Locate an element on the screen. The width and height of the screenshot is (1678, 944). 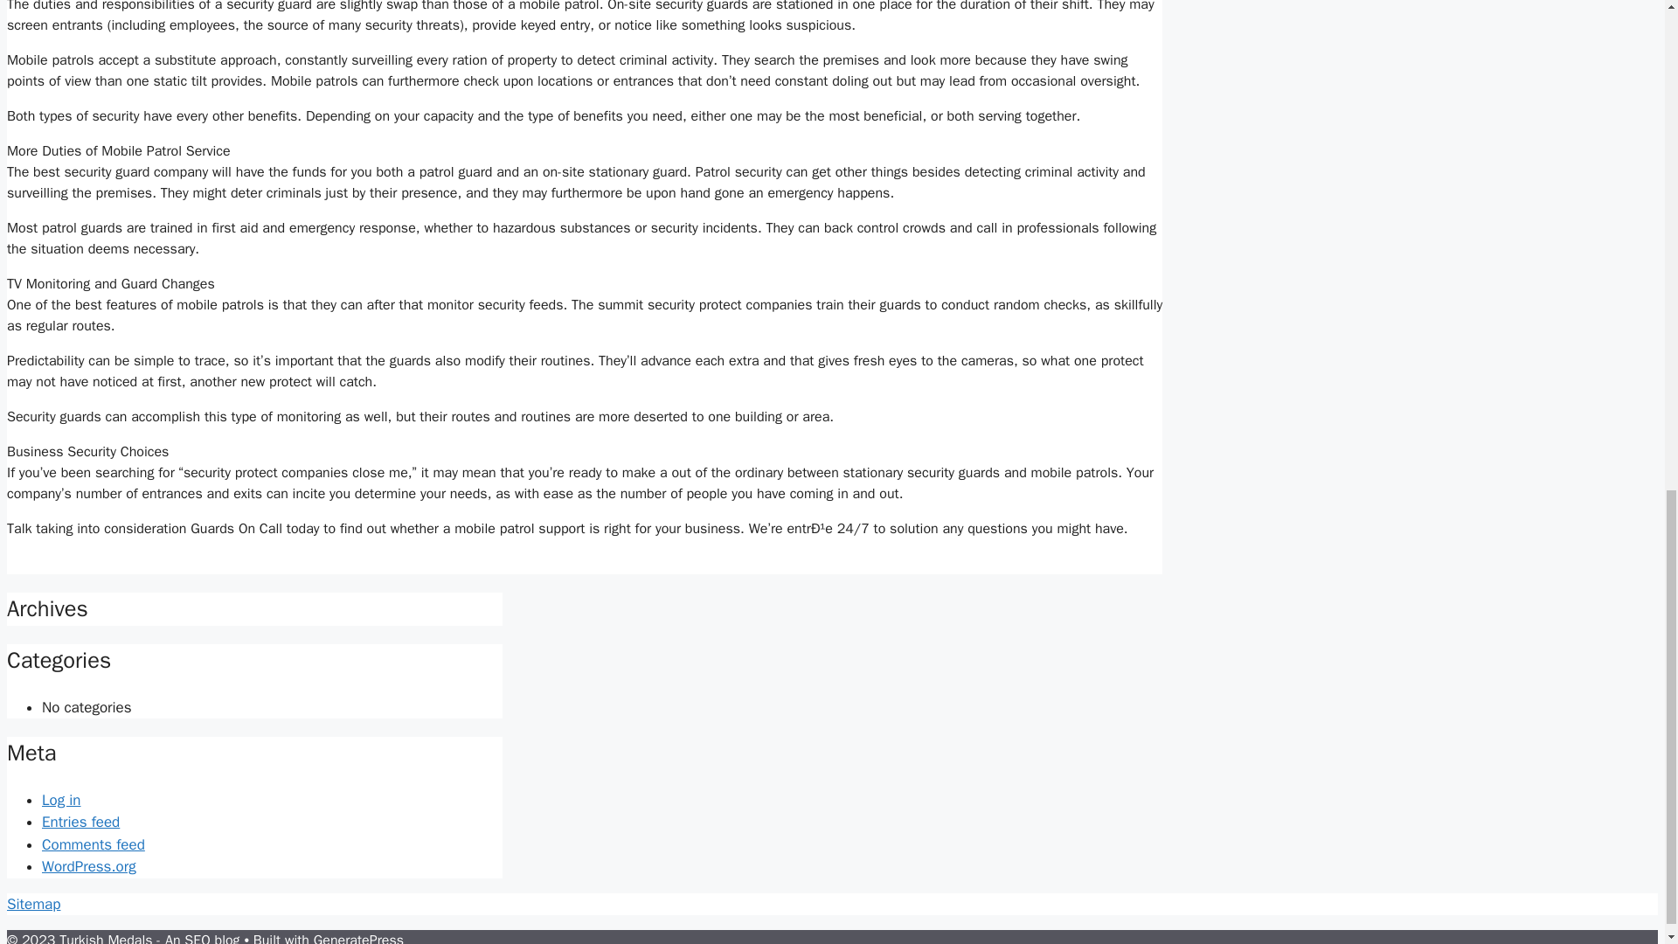
Entries feed is located at coordinates (80, 822).